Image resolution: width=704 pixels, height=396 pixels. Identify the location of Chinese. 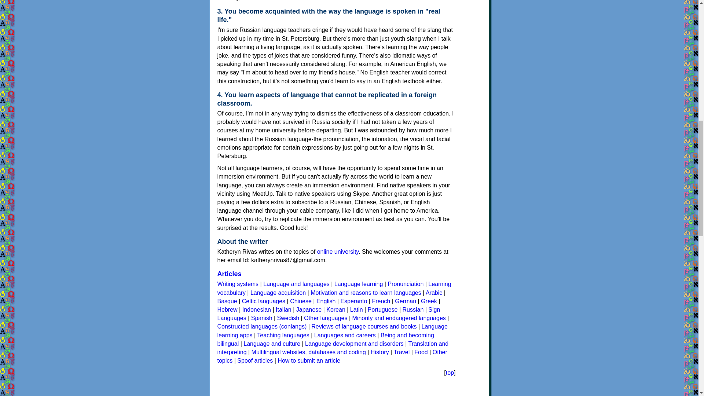
(301, 301).